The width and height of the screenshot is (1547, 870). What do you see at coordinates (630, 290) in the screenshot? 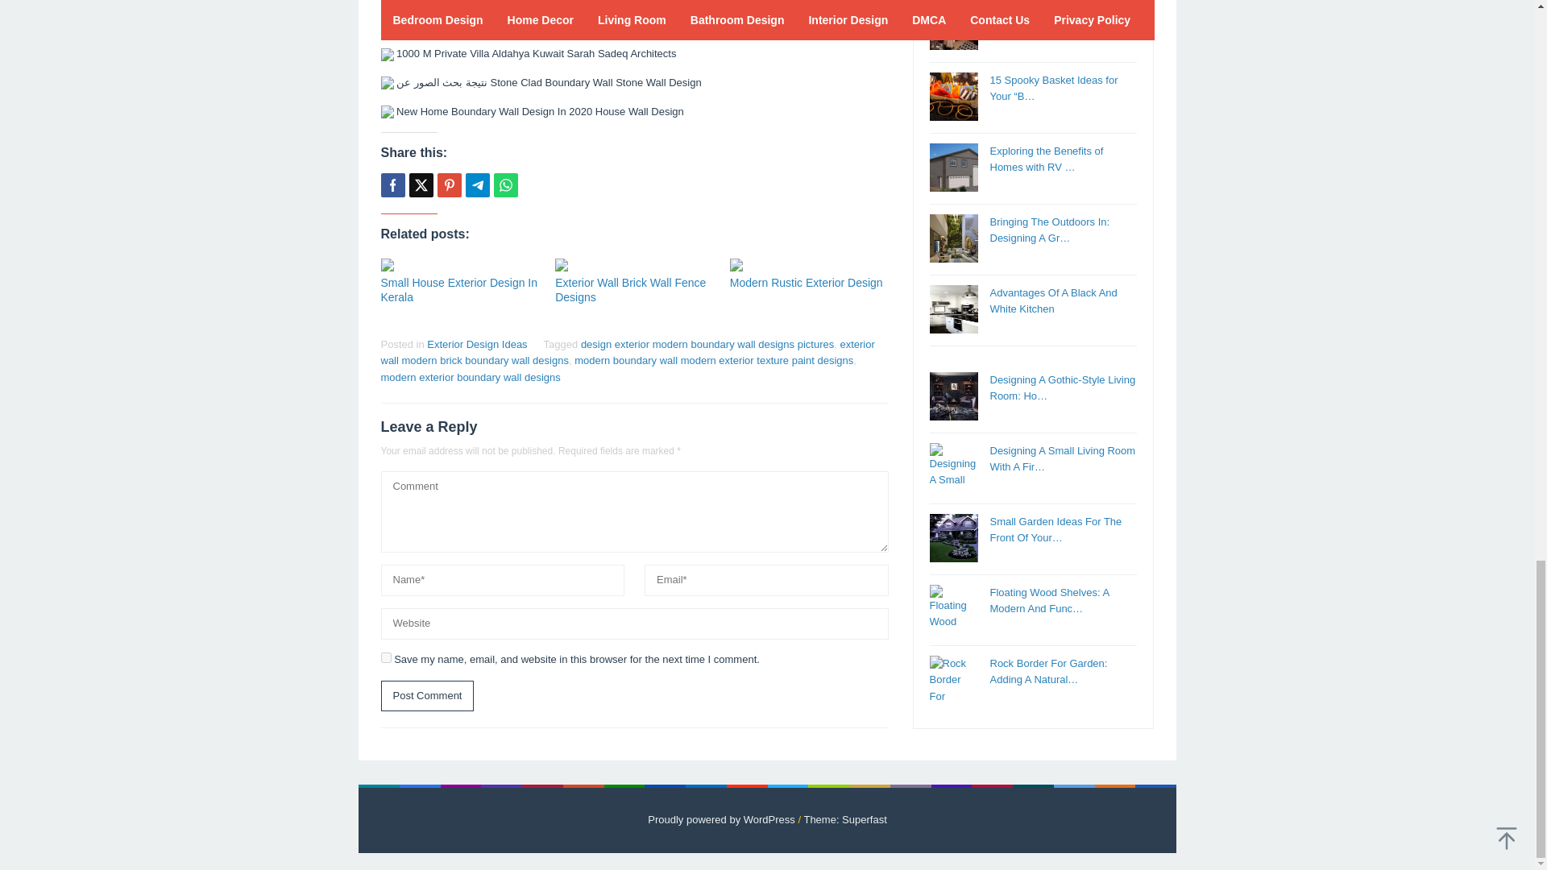
I see `Permalink to: Exterior Wall Brick Wall Fence Designs` at bounding box center [630, 290].